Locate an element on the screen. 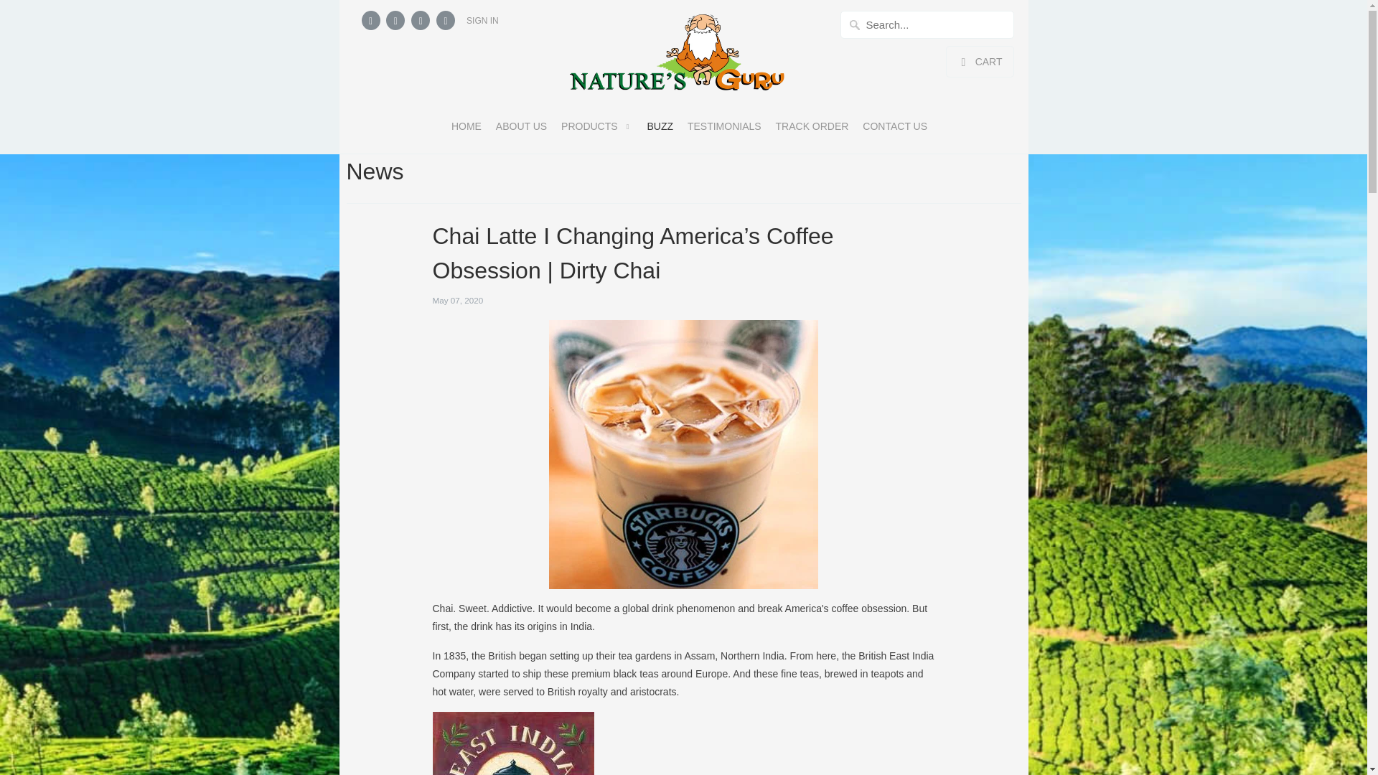  Email Nature's Guru is located at coordinates (445, 20).